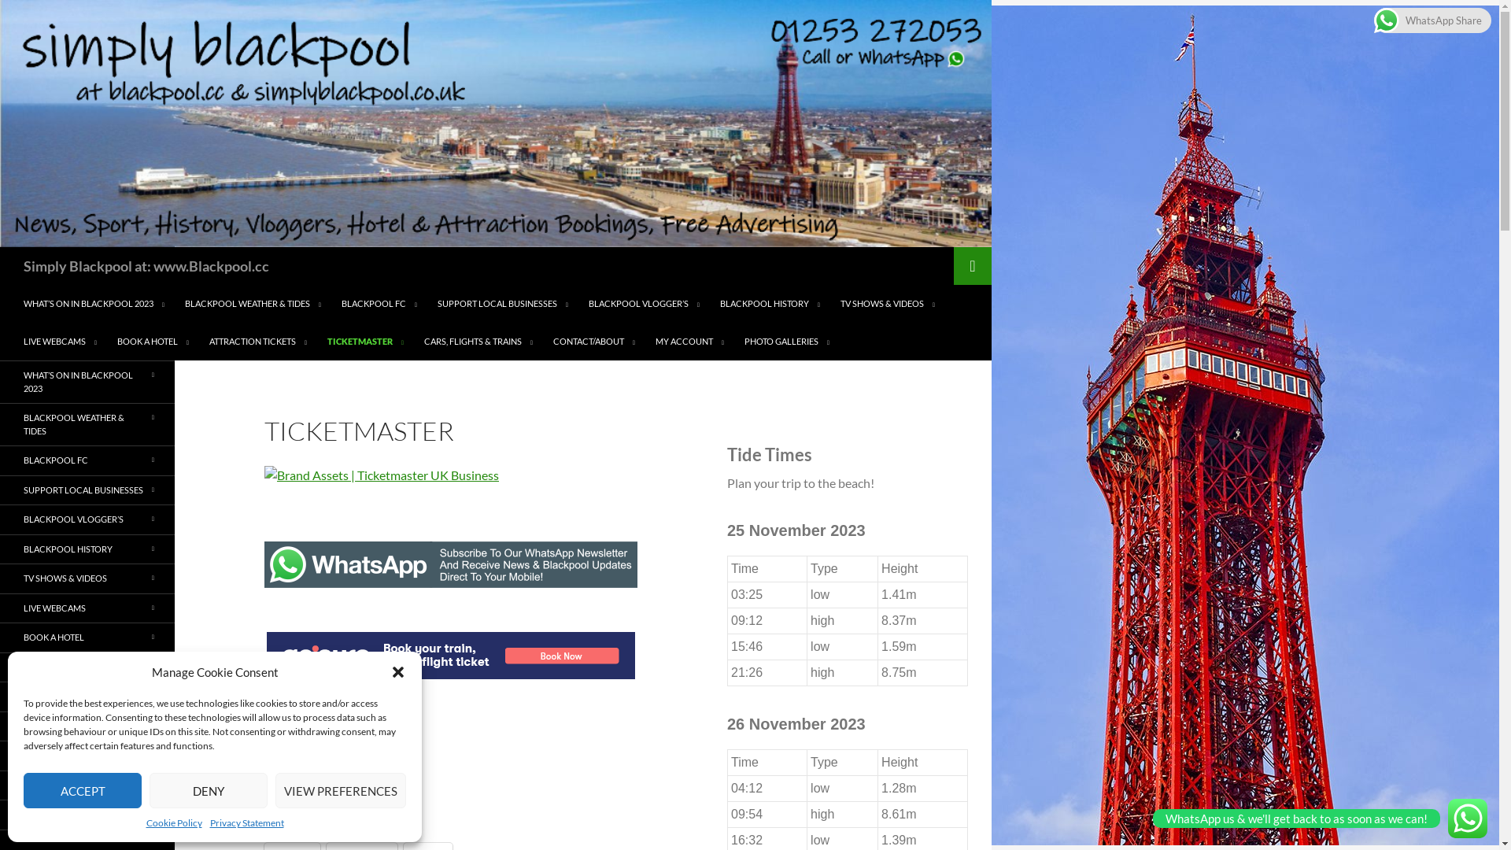 Image resolution: width=1511 pixels, height=850 pixels. What do you see at coordinates (87, 425) in the screenshot?
I see `BLACKPOOL WEATHER & TIDES` at bounding box center [87, 425].